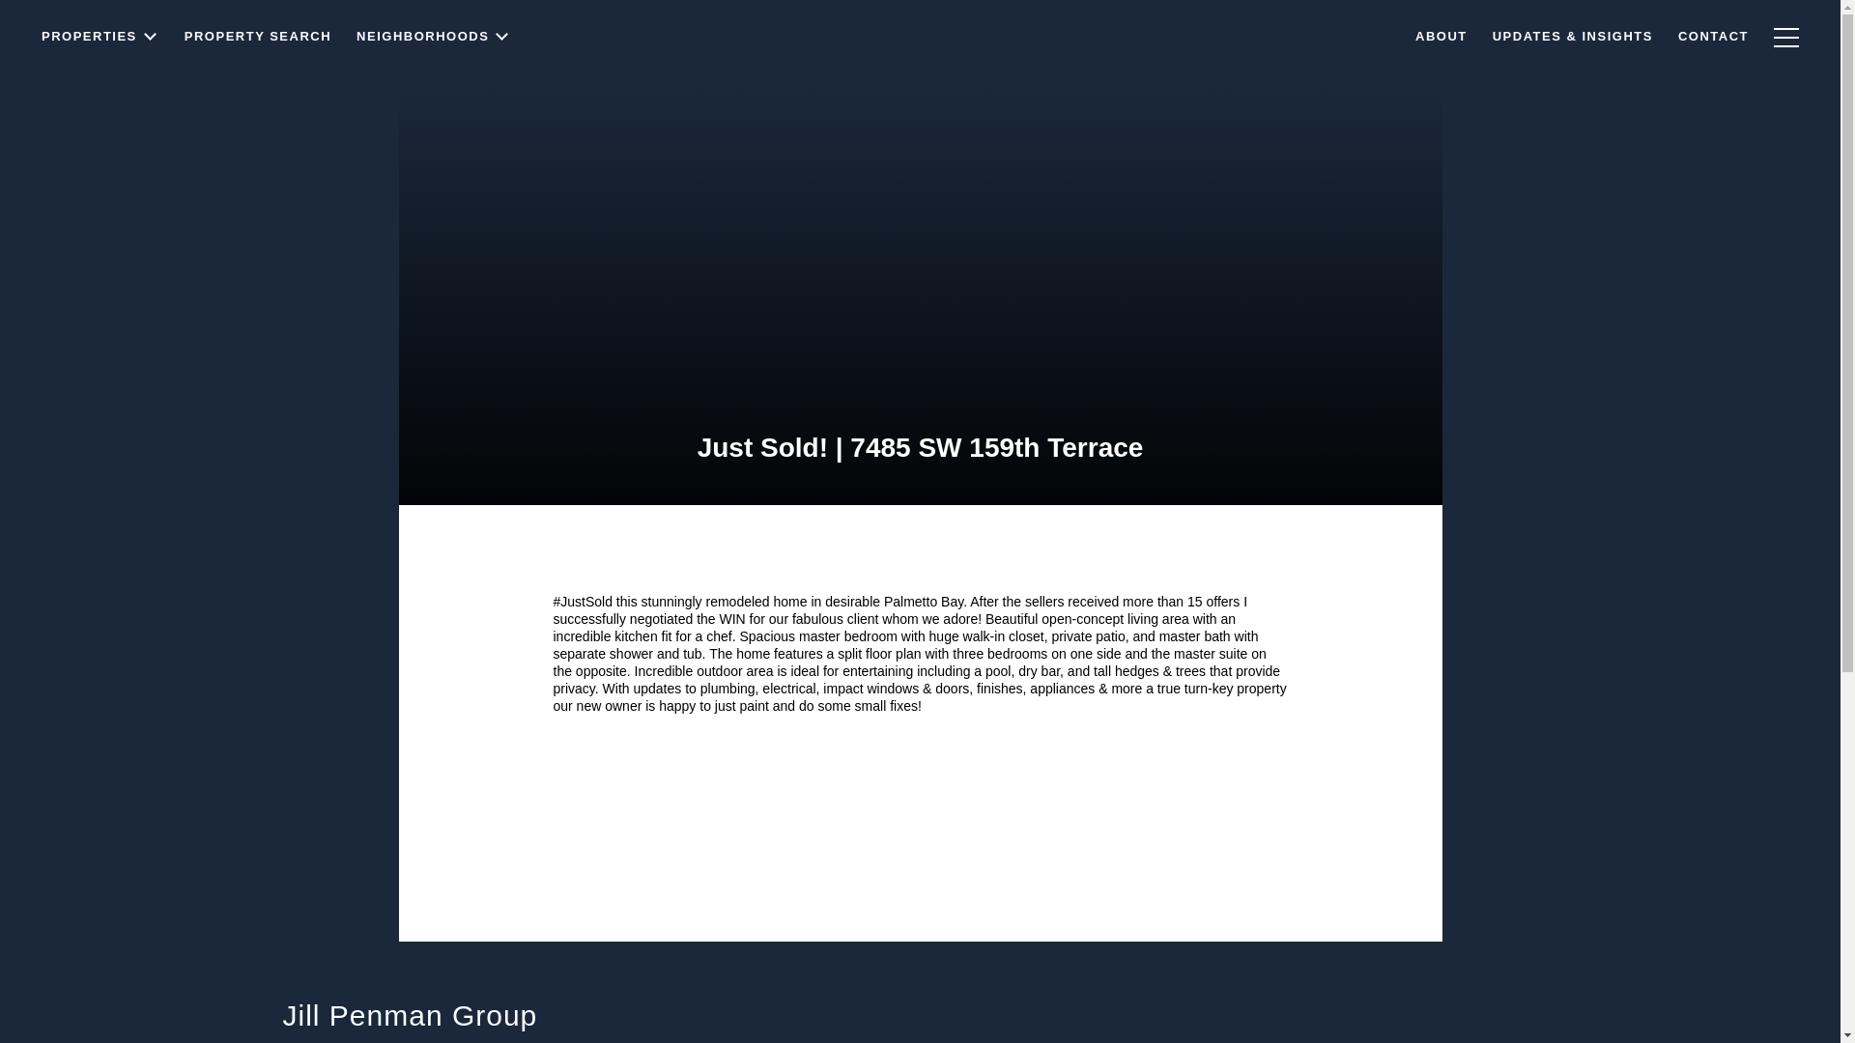 The image size is (1855, 1043). I want to click on NEIGHBORHOODS, so click(433, 75).